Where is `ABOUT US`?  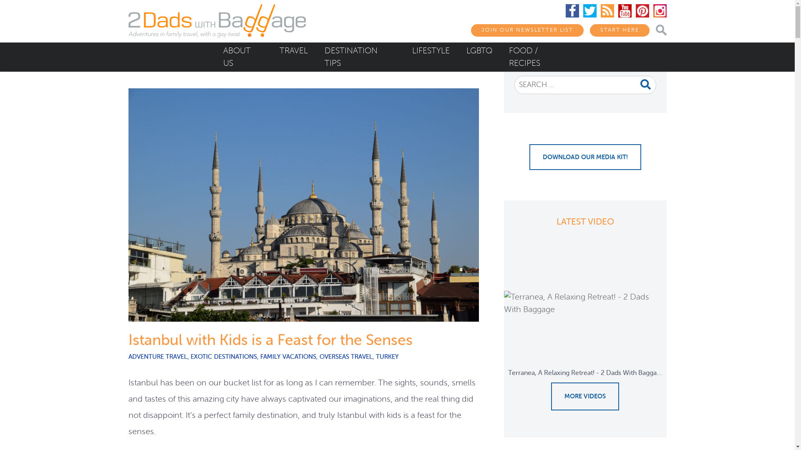 ABOUT US is located at coordinates (243, 57).